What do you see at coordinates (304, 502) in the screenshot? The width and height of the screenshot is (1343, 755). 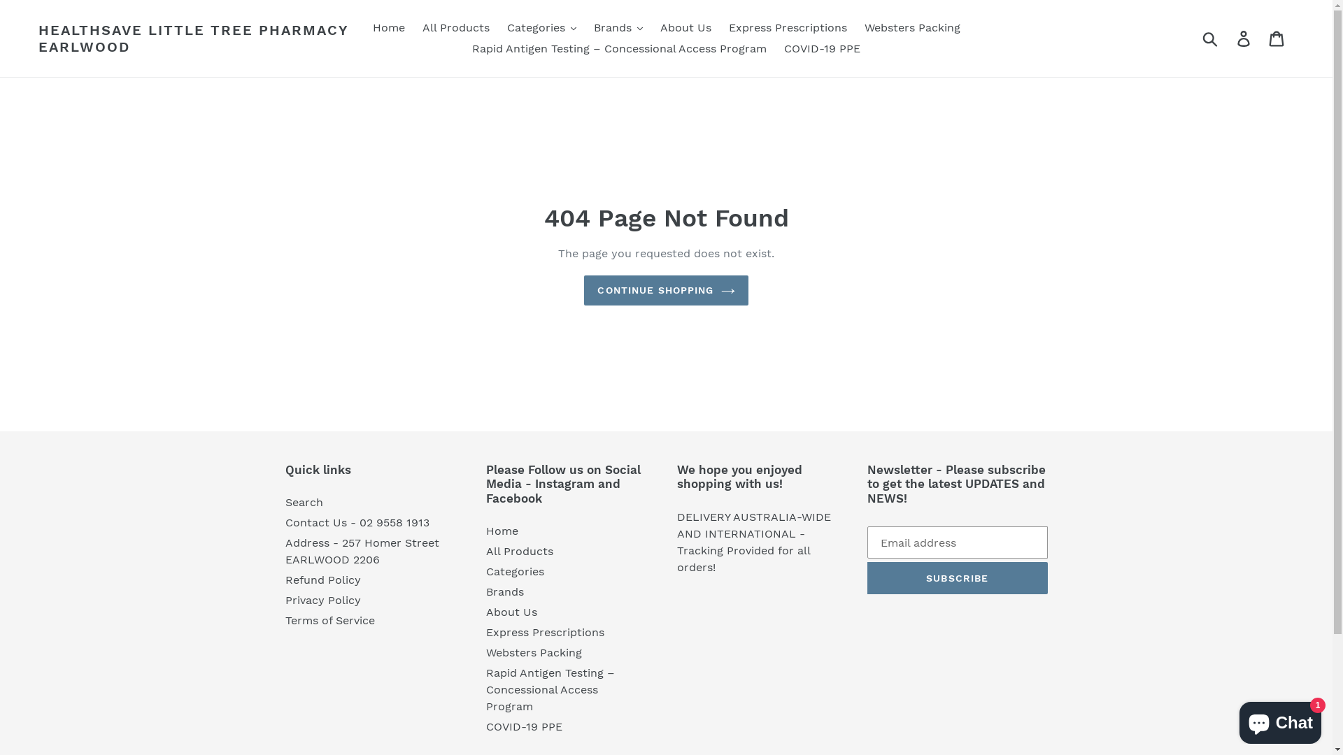 I see `Search` at bounding box center [304, 502].